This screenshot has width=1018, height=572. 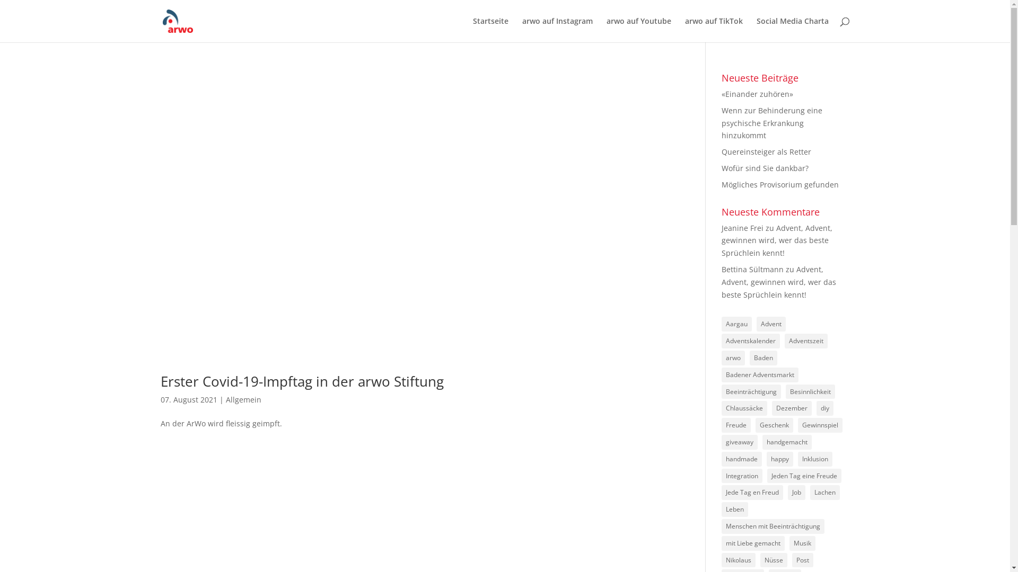 What do you see at coordinates (753, 543) in the screenshot?
I see `mit Liebe gemacht` at bounding box center [753, 543].